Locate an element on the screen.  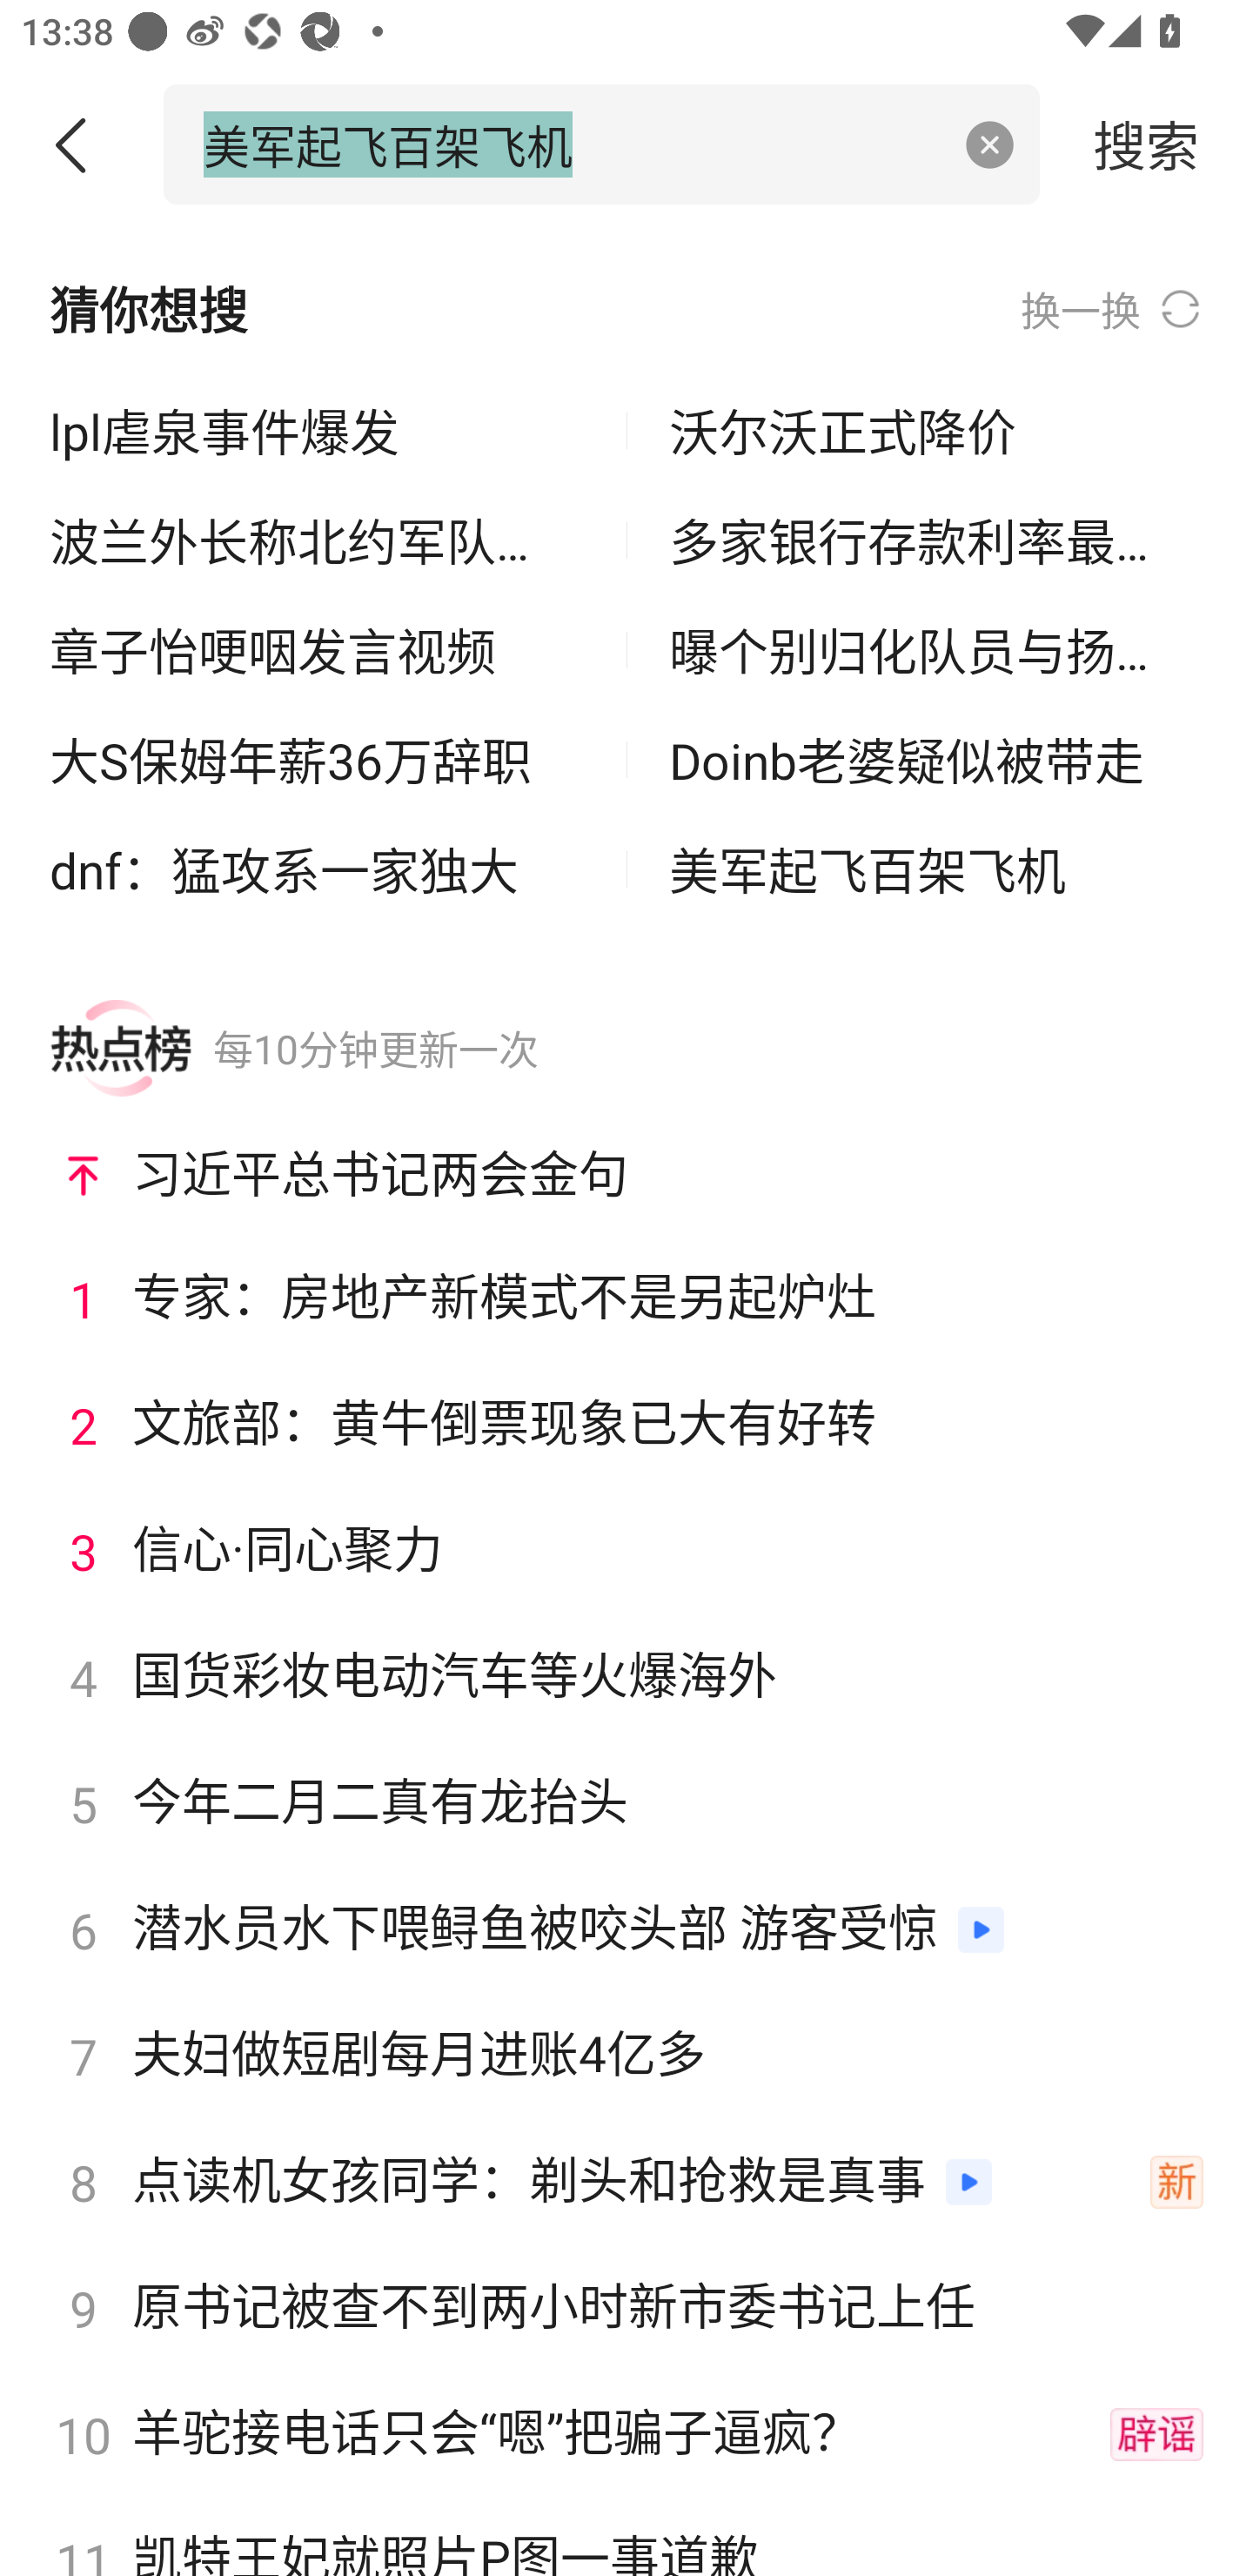
返回 is located at coordinates (82, 144).